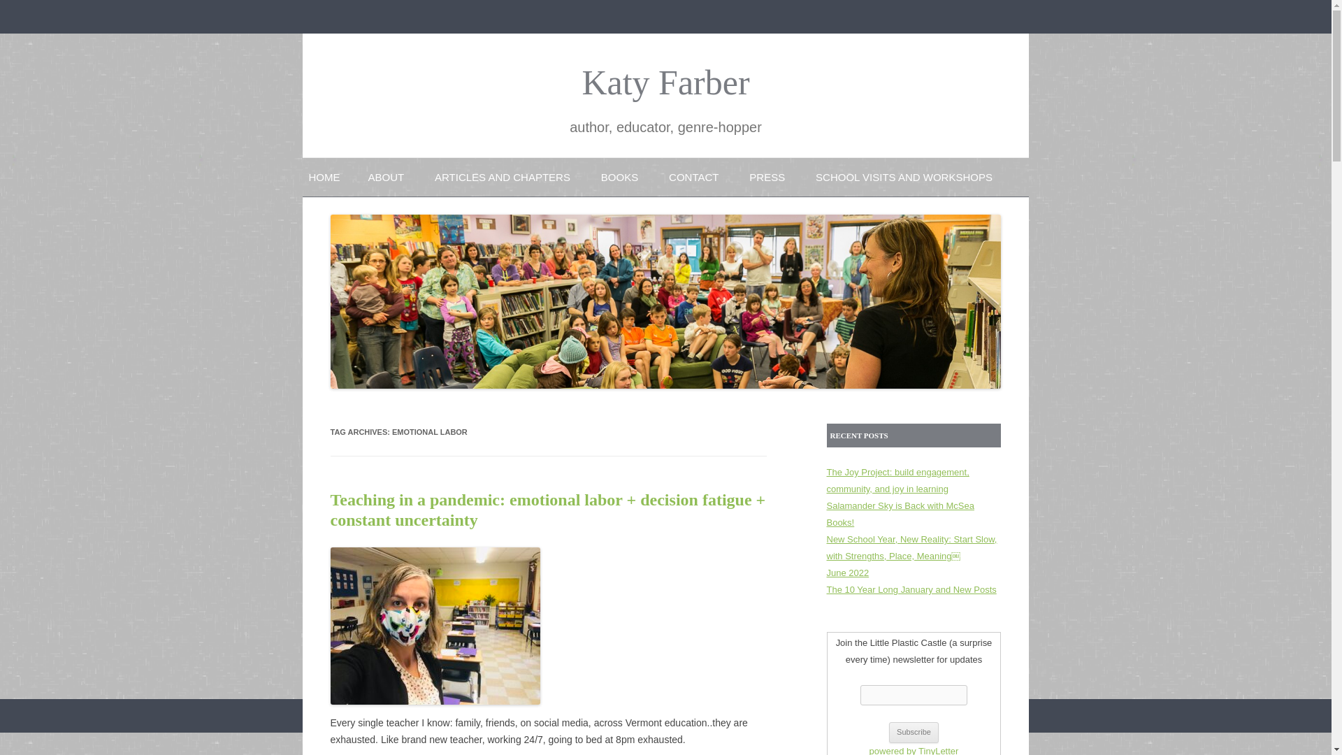 This screenshot has height=755, width=1342. Describe the element at coordinates (665, 82) in the screenshot. I see `Katy Farber` at that location.